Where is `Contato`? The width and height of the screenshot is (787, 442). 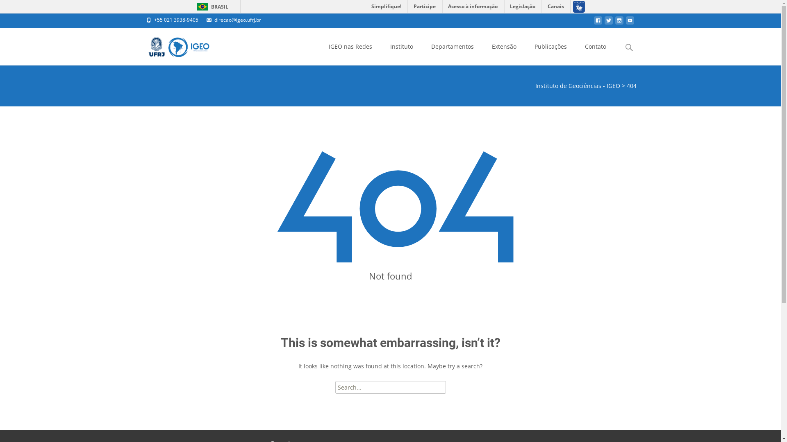
Contato is located at coordinates (595, 47).